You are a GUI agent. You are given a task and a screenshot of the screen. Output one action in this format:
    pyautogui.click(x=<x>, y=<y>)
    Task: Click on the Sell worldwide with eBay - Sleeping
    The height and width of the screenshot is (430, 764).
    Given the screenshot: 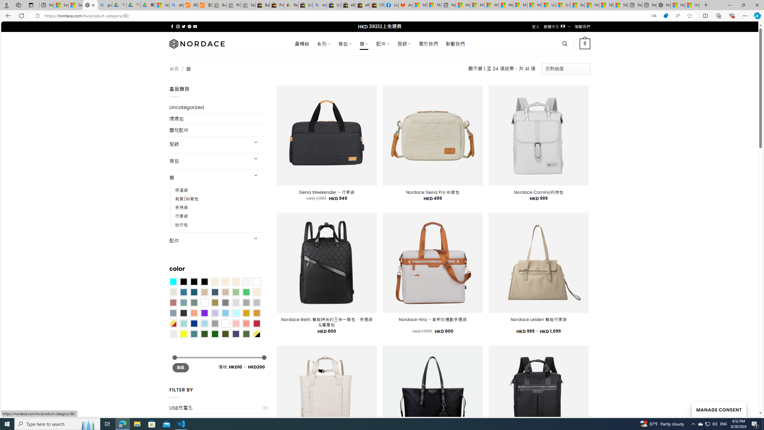 What is the action you would take?
    pyautogui.click(x=248, y=5)
    